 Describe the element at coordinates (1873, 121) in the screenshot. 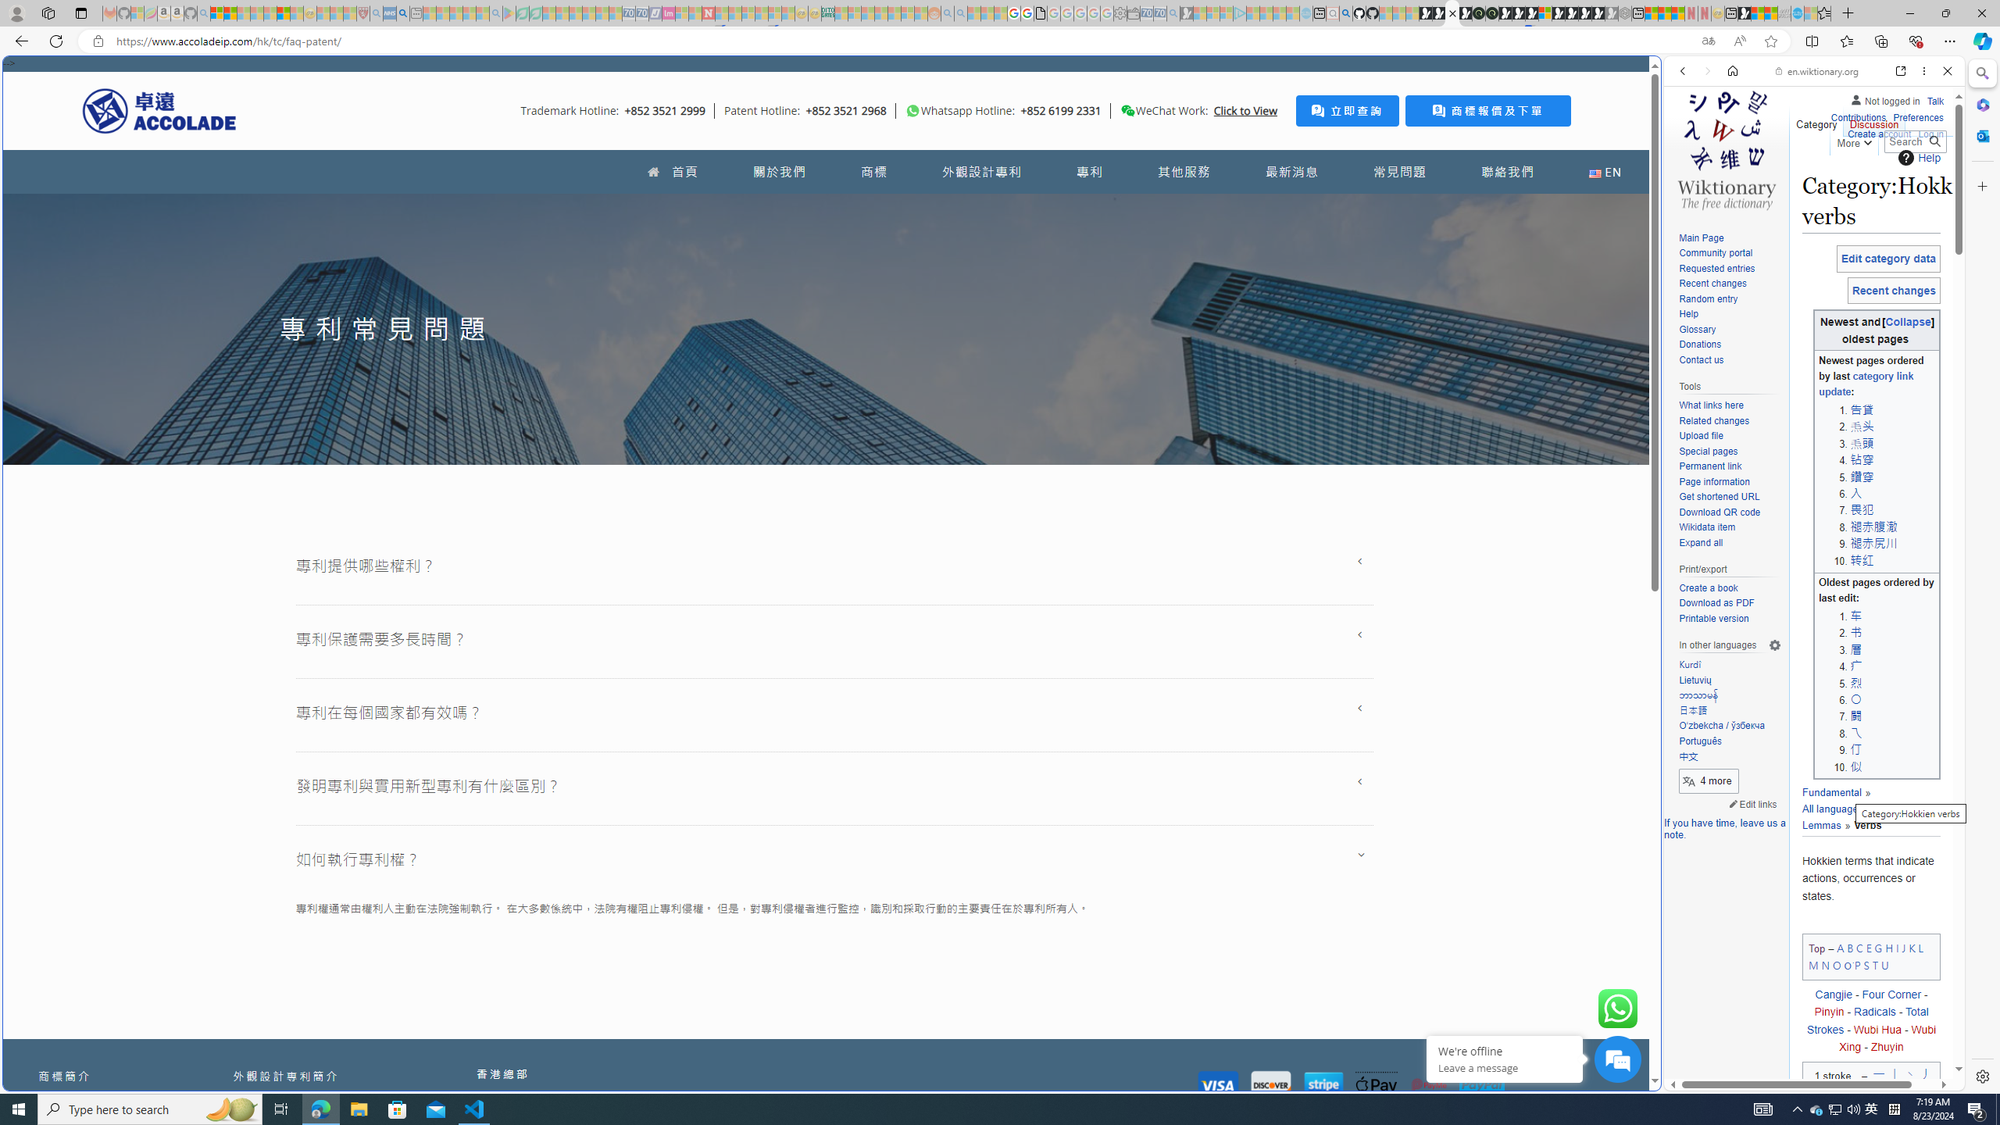

I see `Discussion` at that location.